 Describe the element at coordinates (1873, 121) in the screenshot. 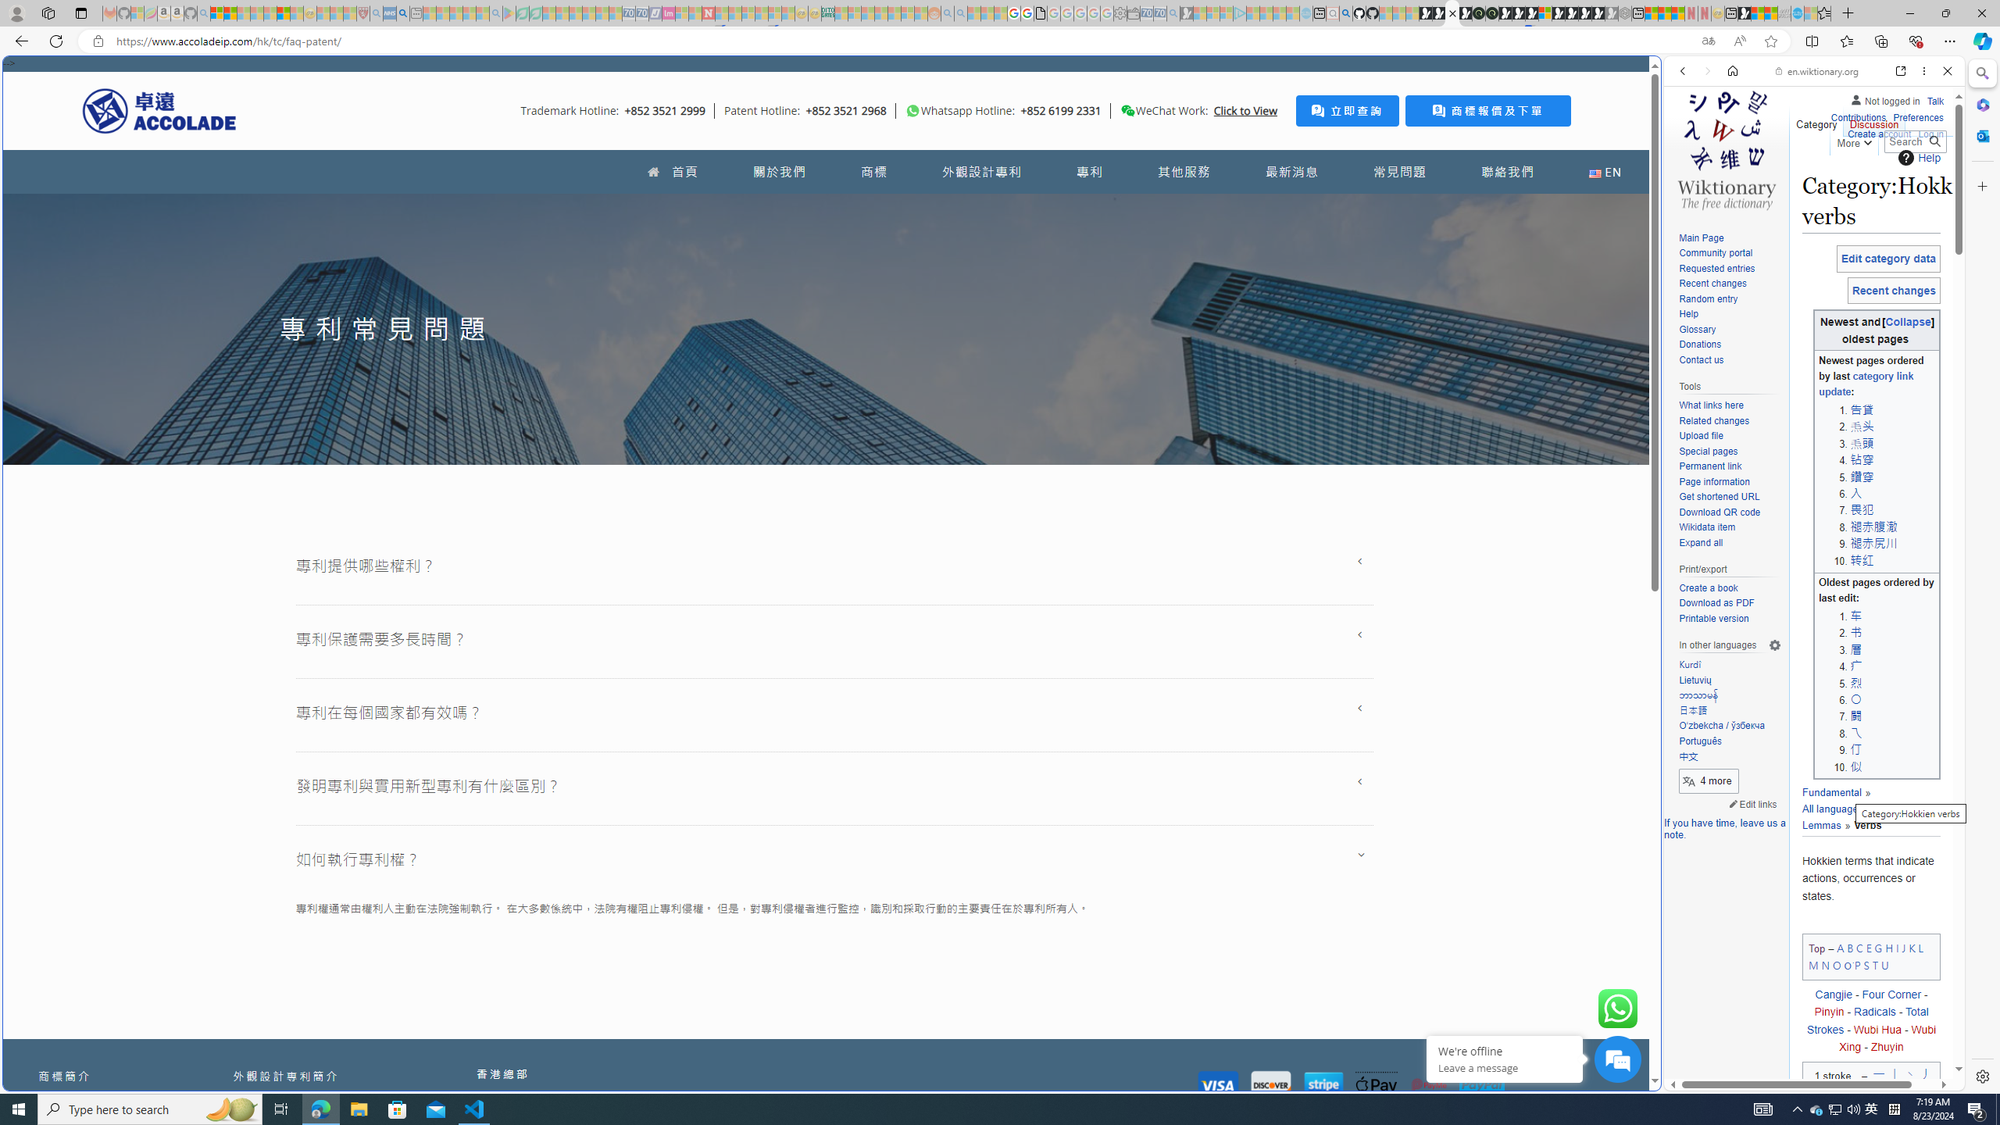

I see `Discussion` at that location.